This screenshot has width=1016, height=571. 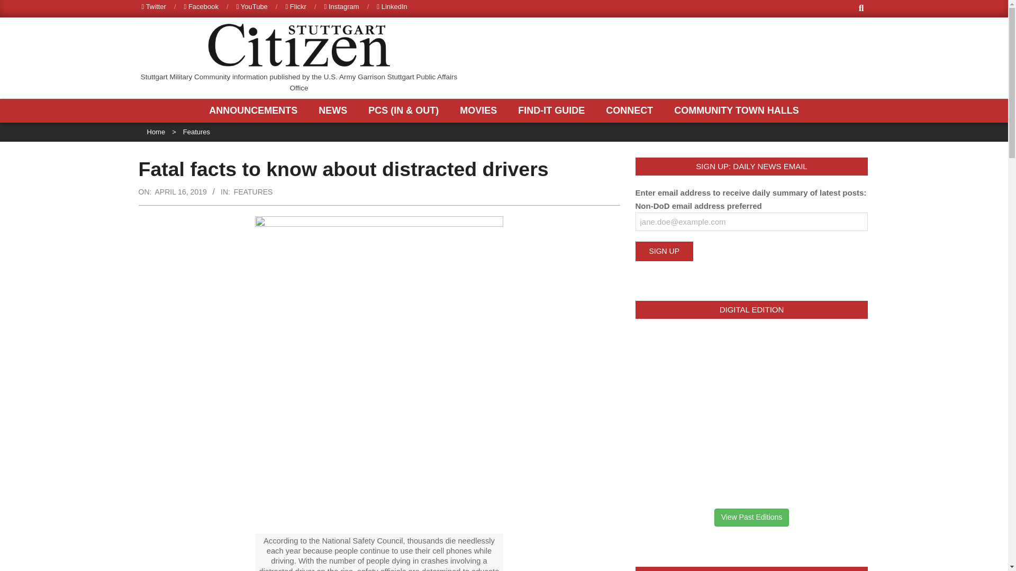 I want to click on LinkedIn, so click(x=392, y=6).